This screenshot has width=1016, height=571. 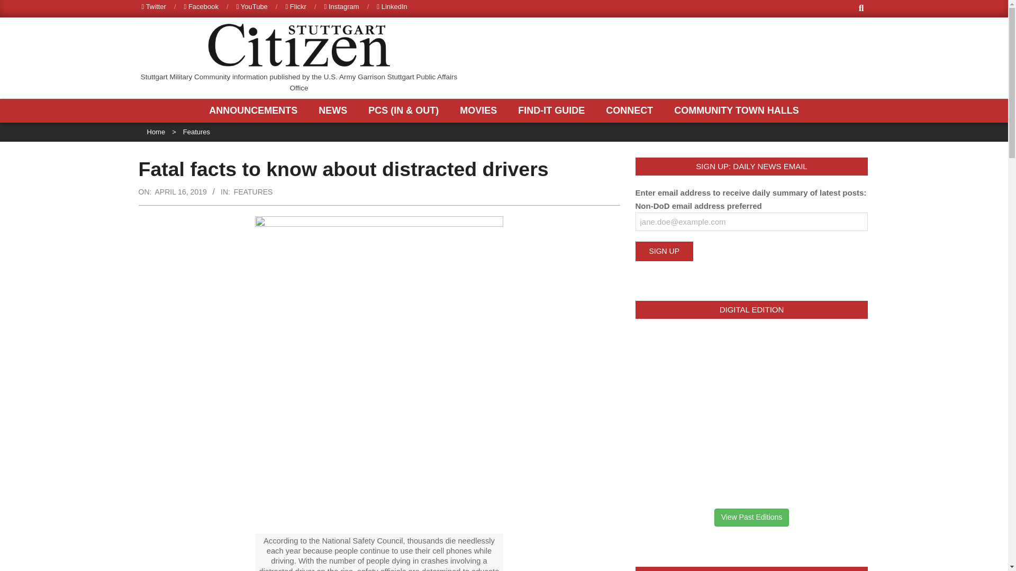 I want to click on LinkedIn, so click(x=392, y=6).